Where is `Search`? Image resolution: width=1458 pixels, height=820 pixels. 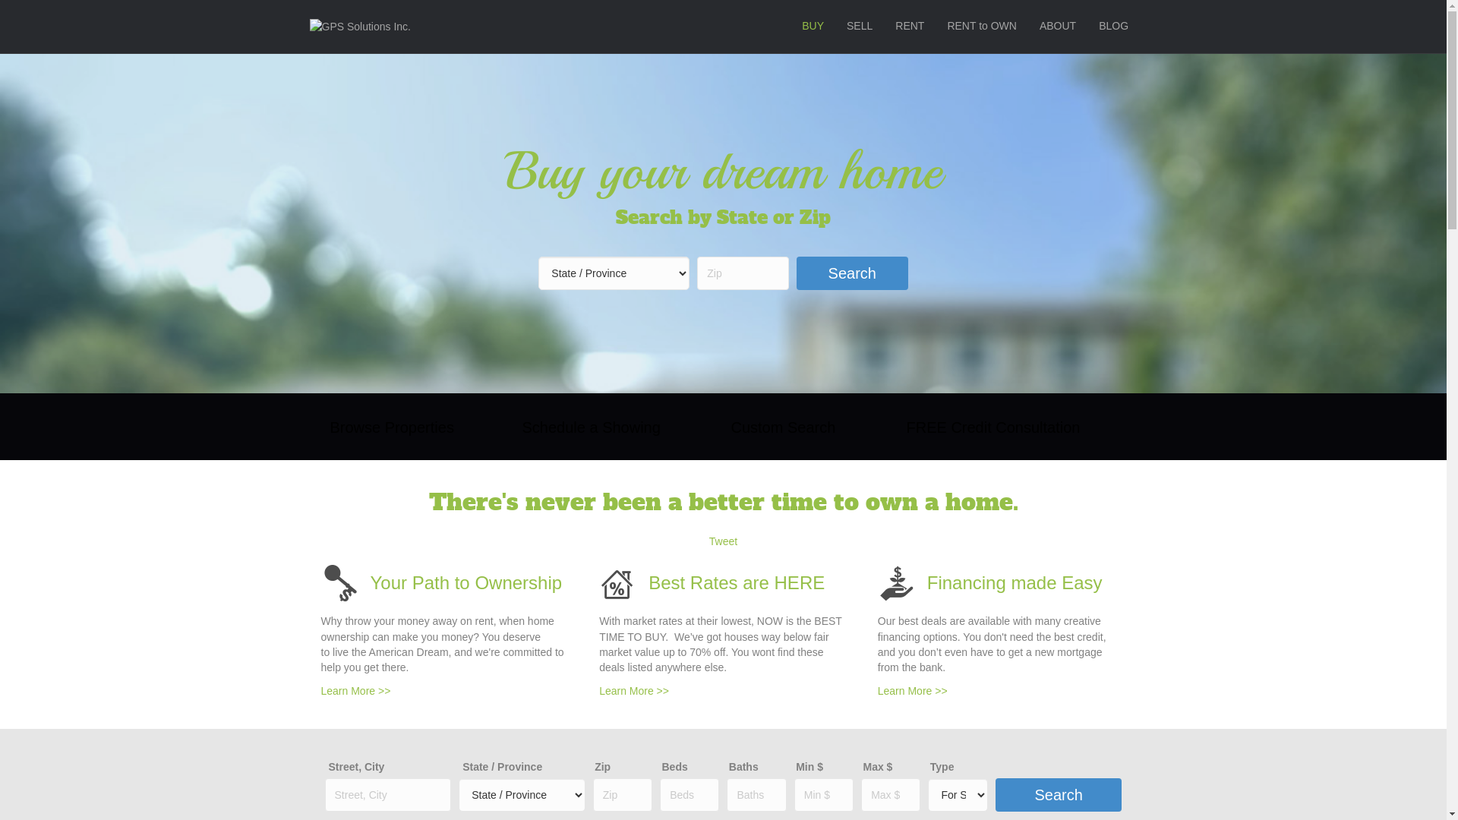 Search is located at coordinates (1059, 795).